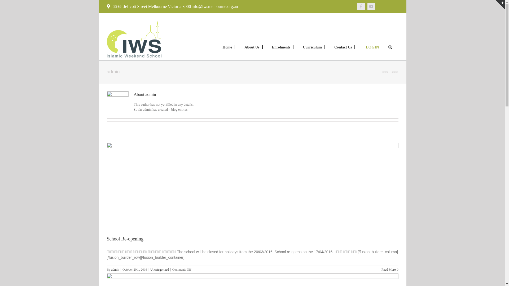 Image resolution: width=509 pixels, height=286 pixels. What do you see at coordinates (385, 72) in the screenshot?
I see `Home` at bounding box center [385, 72].